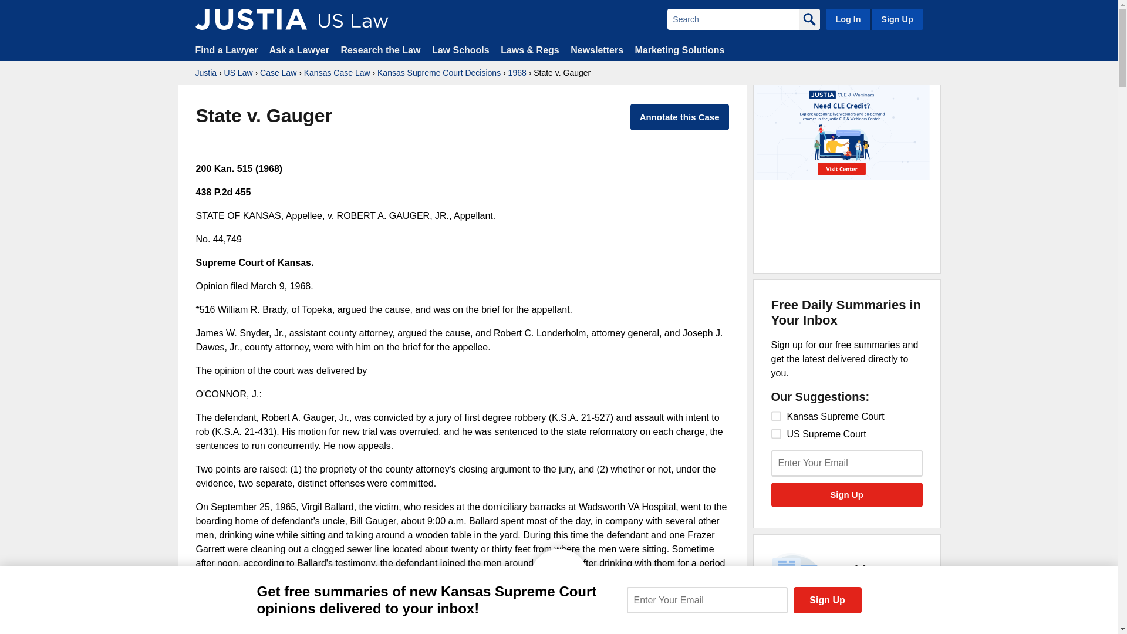 This screenshot has height=634, width=1127. Describe the element at coordinates (251, 19) in the screenshot. I see `Justia` at that location.